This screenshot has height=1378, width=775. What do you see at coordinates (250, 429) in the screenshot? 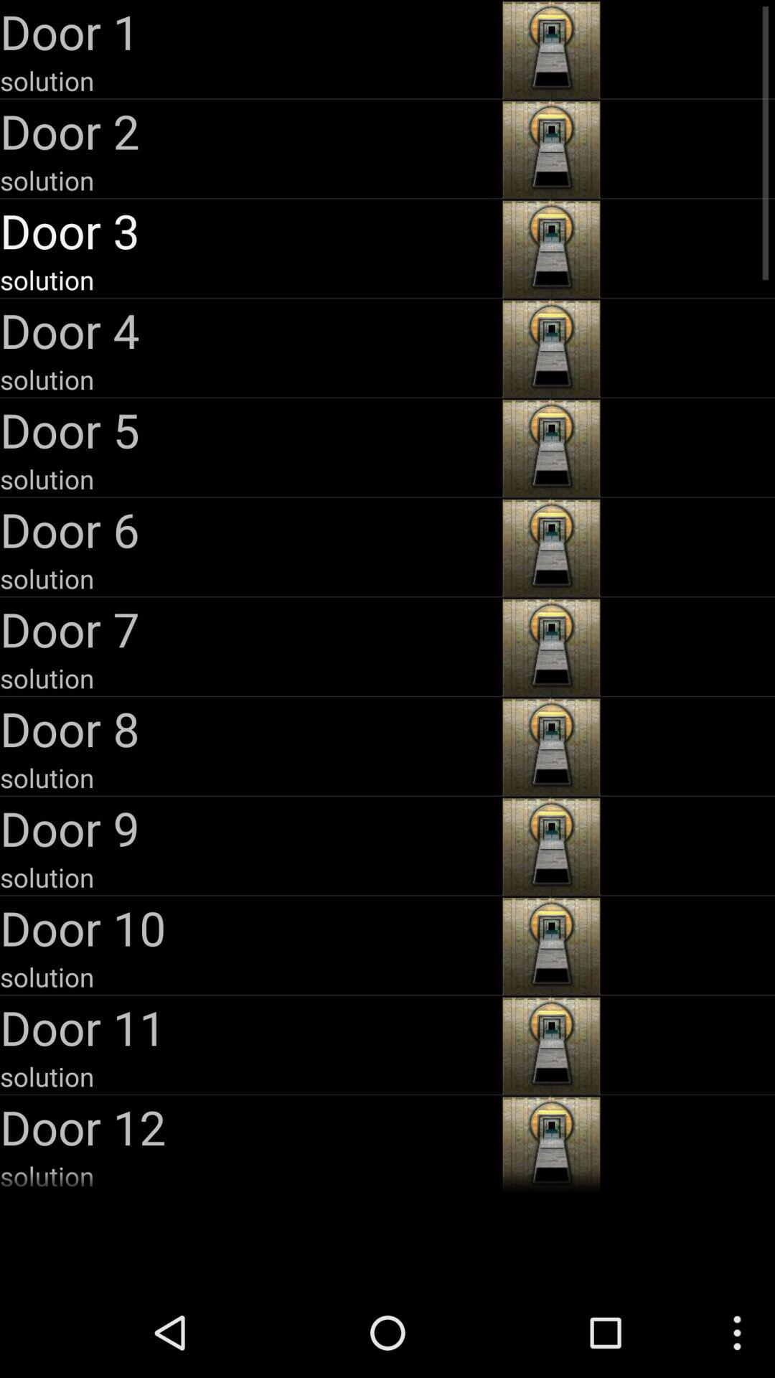
I see `choose the door 5 icon` at bounding box center [250, 429].